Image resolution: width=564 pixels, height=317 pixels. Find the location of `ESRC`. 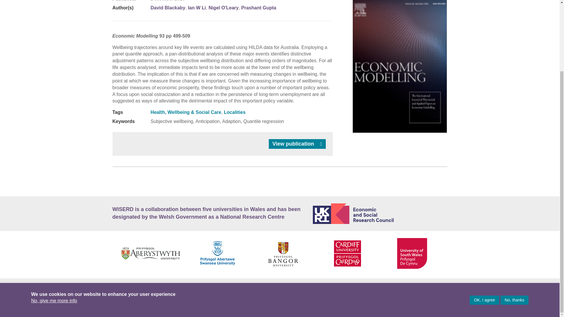

ESRC is located at coordinates (380, 214).